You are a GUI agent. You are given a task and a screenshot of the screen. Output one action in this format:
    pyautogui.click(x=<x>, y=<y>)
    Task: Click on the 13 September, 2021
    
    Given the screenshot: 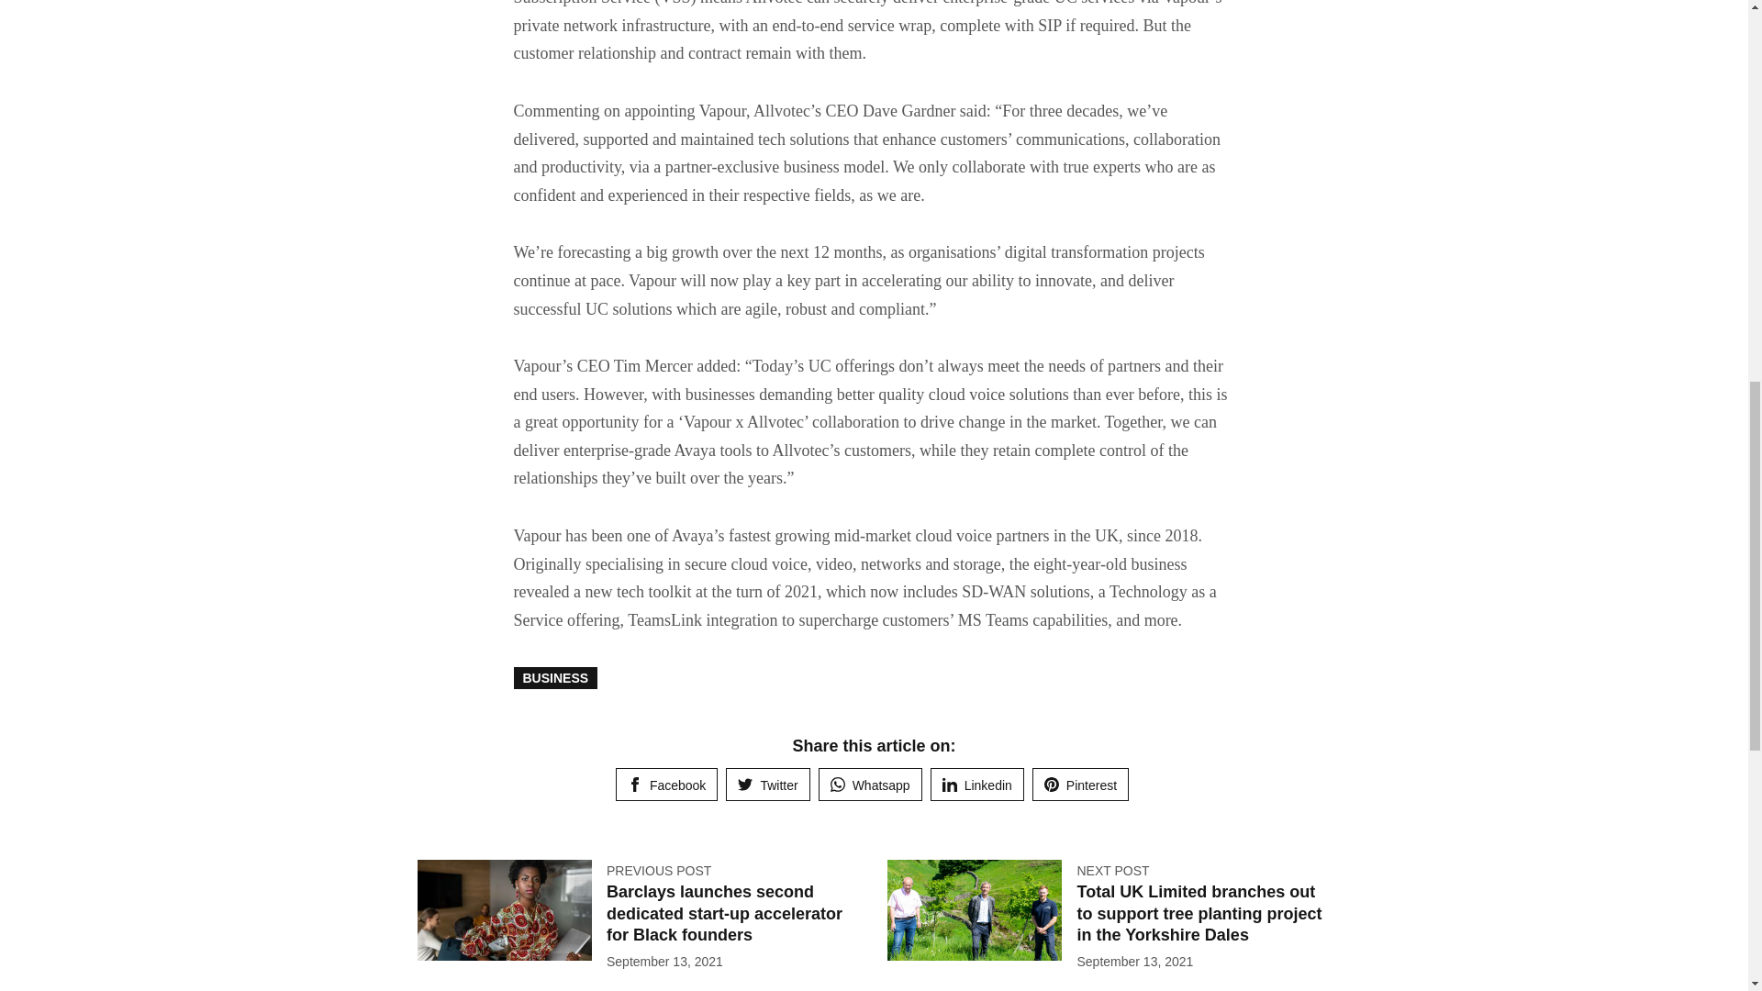 What is the action you would take?
    pyautogui.click(x=664, y=962)
    